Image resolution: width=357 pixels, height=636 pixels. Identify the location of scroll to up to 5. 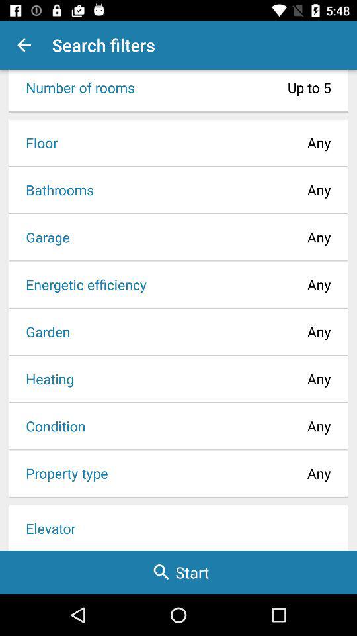
(237, 87).